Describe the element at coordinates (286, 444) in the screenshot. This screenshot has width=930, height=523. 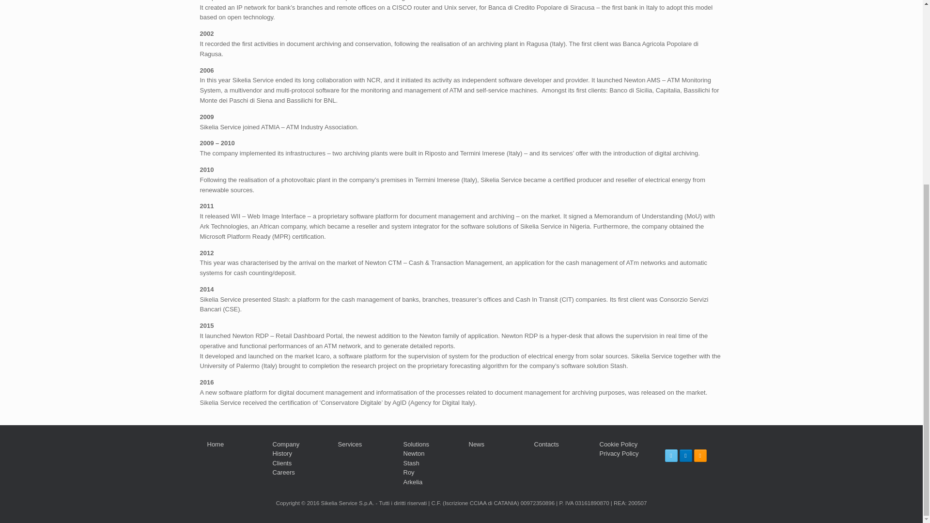
I see `Company` at that location.